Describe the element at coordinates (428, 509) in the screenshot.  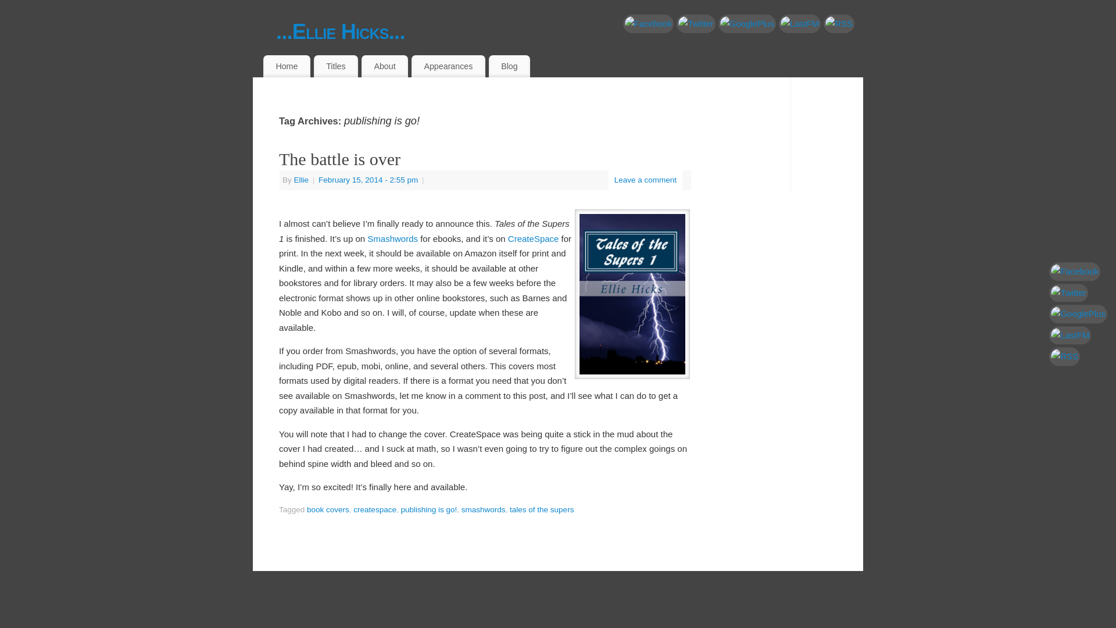
I see `publishing is go!` at that location.